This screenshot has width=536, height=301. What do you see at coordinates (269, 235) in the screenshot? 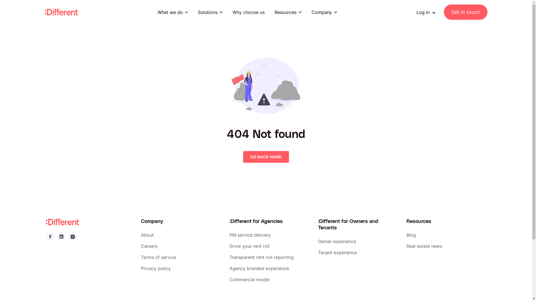
I see `PM service delivery` at bounding box center [269, 235].